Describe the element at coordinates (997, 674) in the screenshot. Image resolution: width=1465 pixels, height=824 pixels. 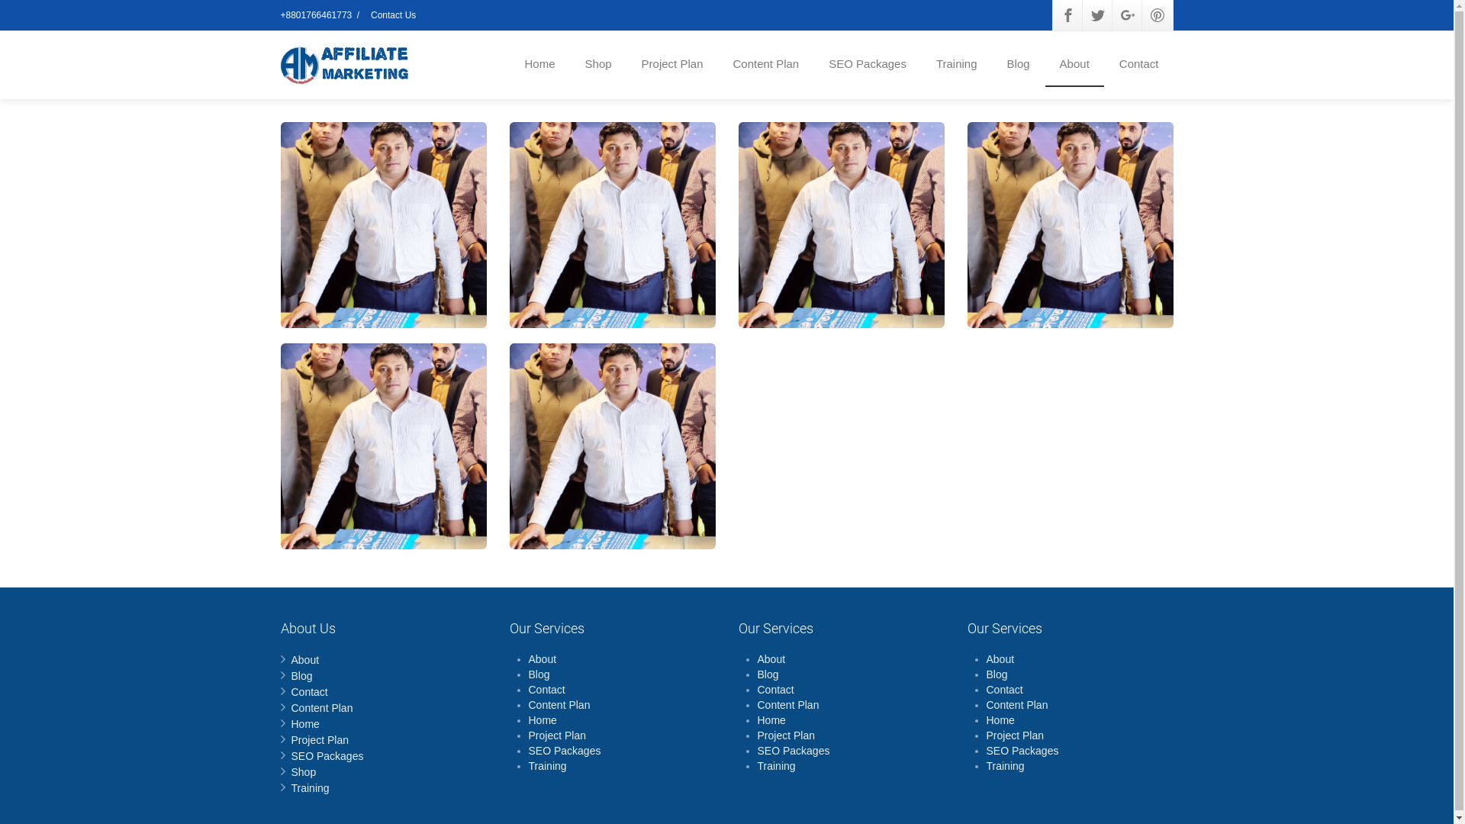
I see `Blog` at that location.